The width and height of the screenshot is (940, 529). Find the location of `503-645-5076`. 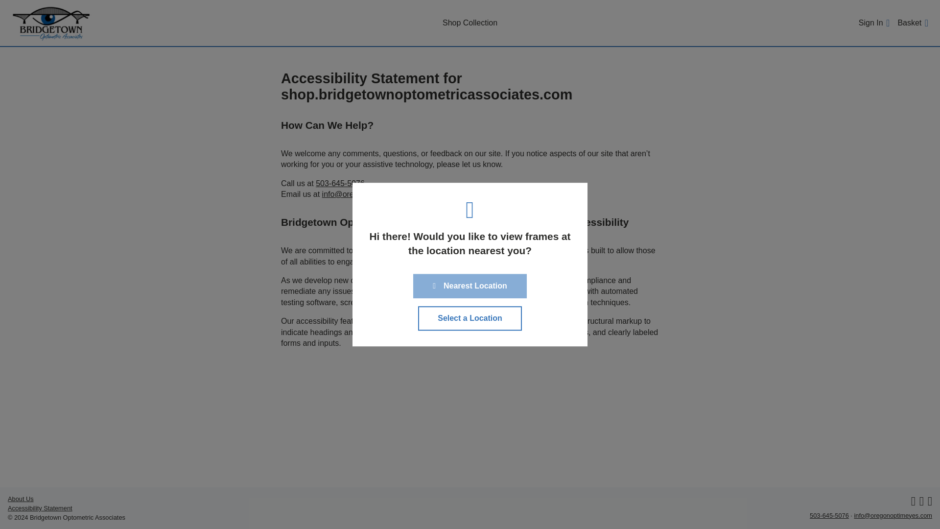

503-645-5076 is located at coordinates (340, 183).